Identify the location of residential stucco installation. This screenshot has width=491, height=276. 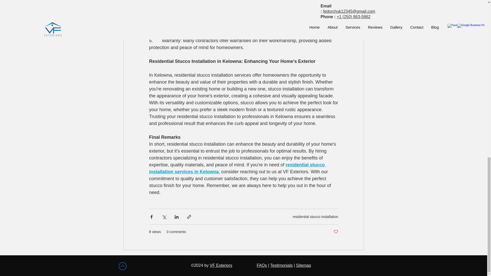
(315, 217).